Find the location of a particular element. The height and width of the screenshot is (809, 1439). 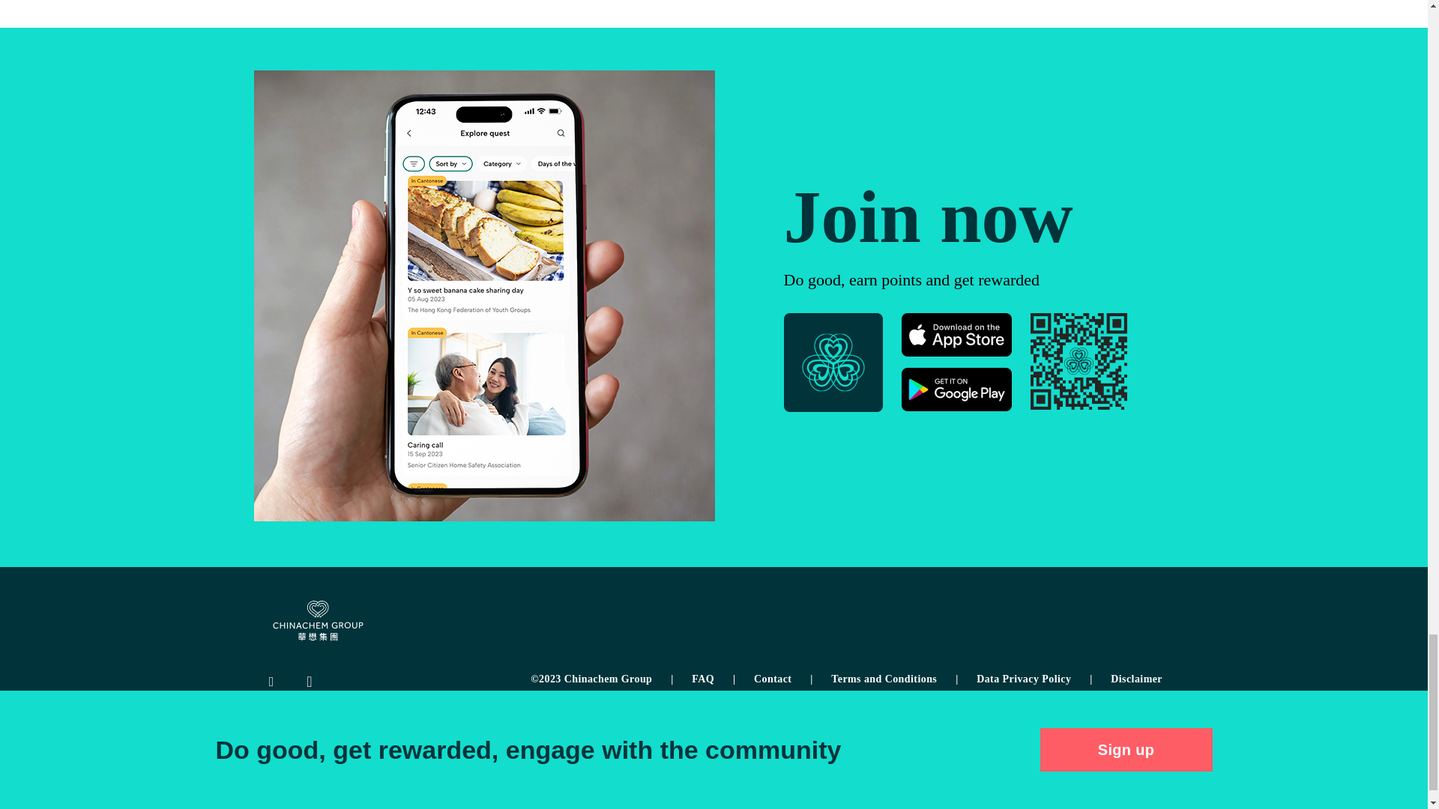

Data Privacy Policy is located at coordinates (1034, 679).